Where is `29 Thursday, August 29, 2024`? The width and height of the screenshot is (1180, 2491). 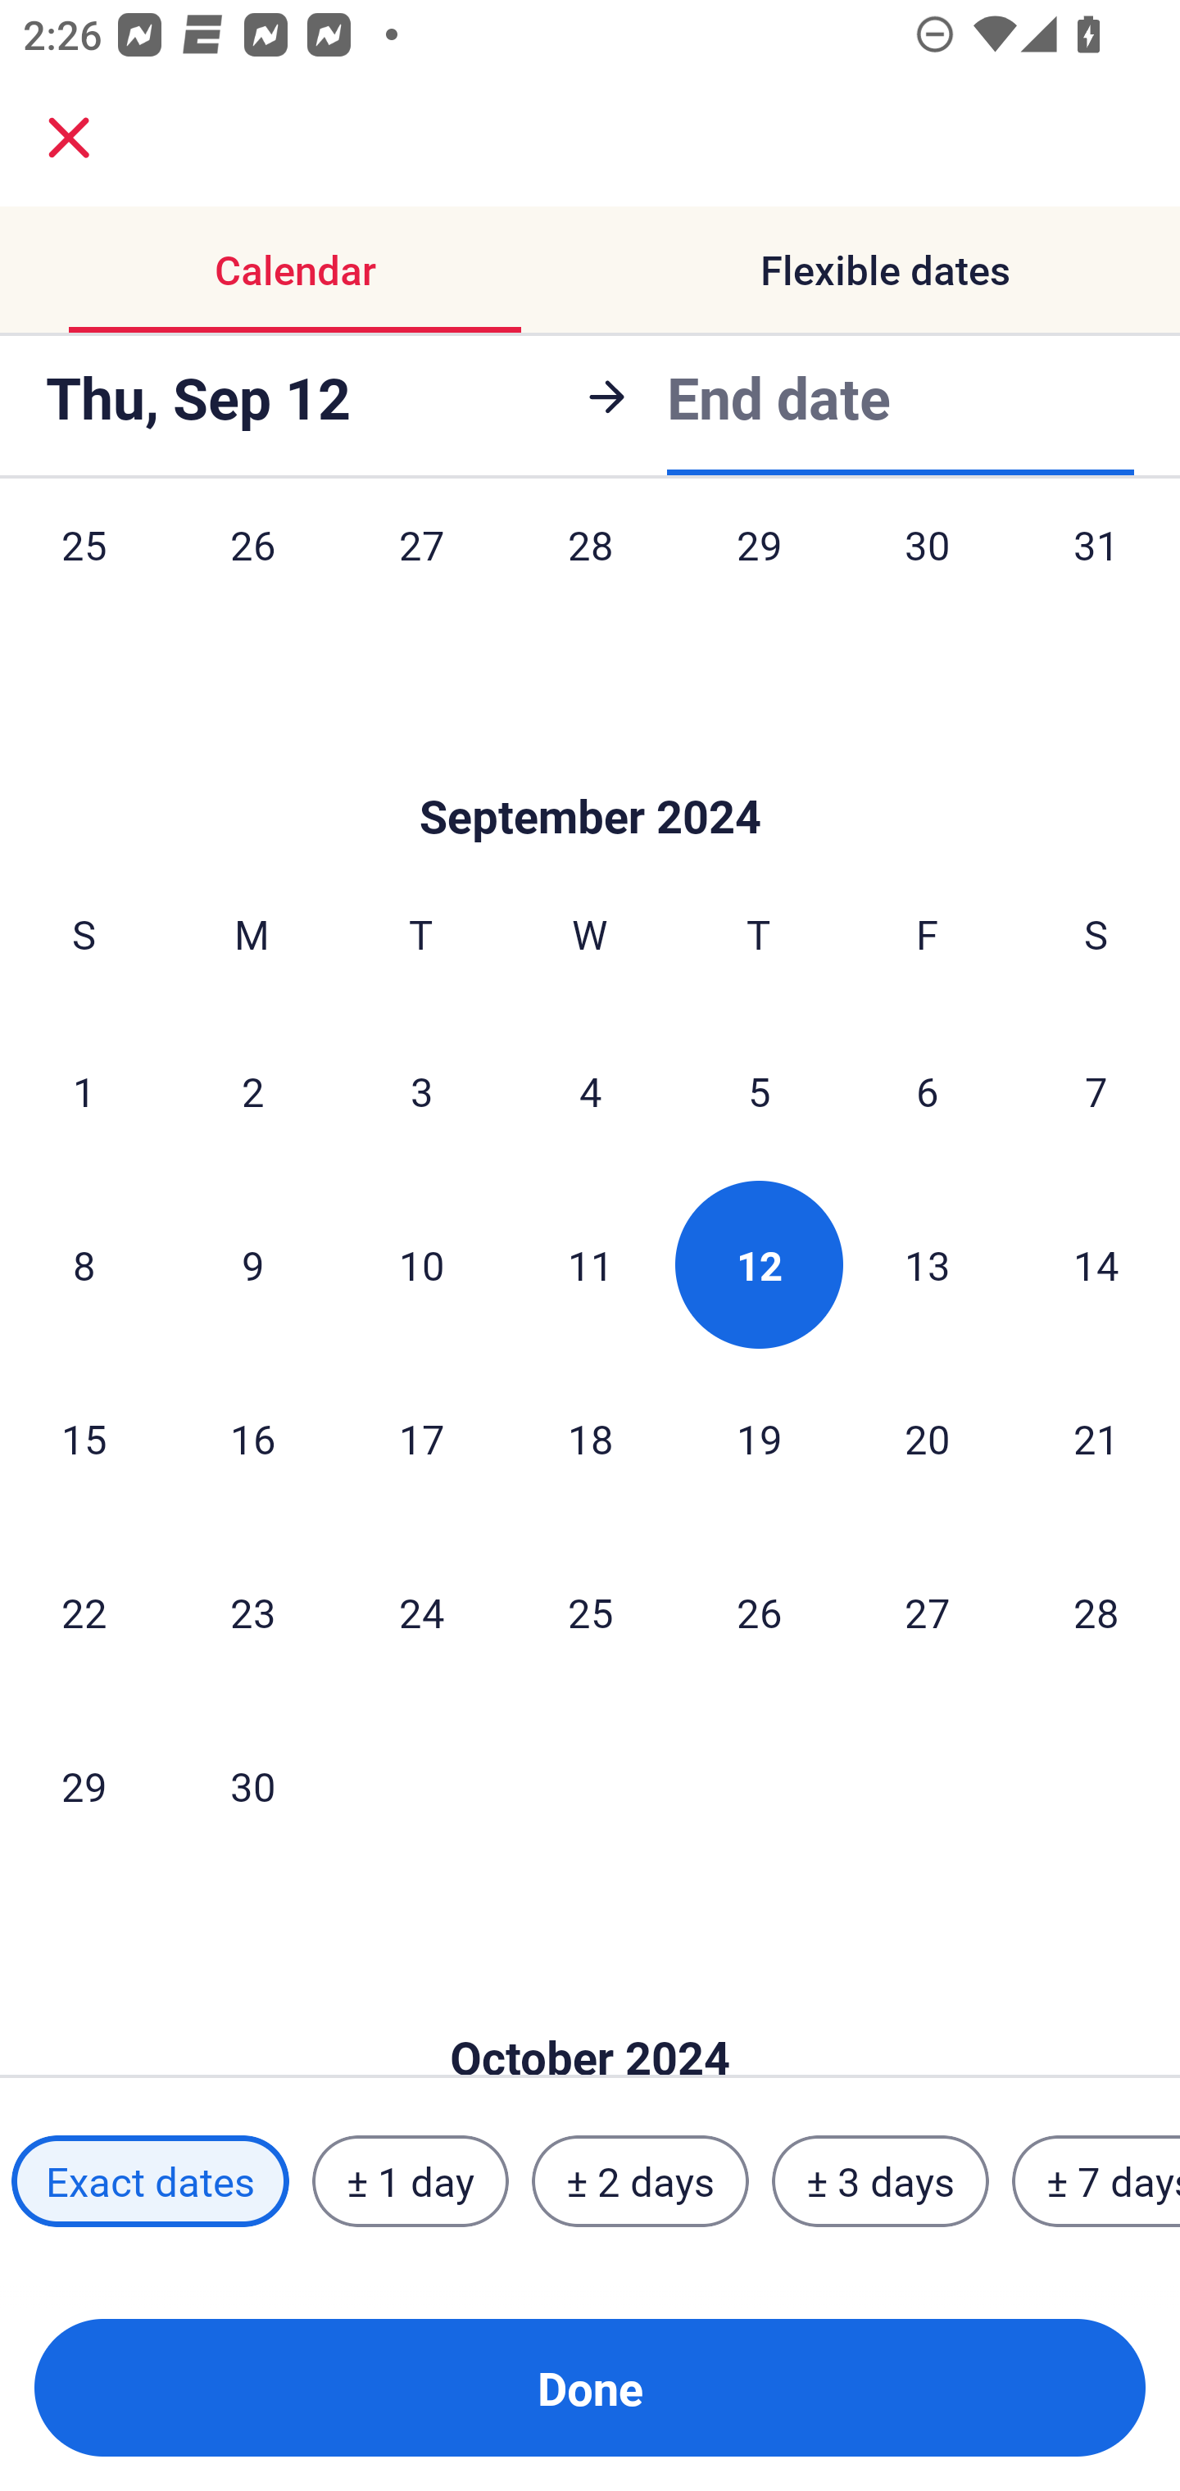
29 Thursday, August 29, 2024 is located at coordinates (759, 577).